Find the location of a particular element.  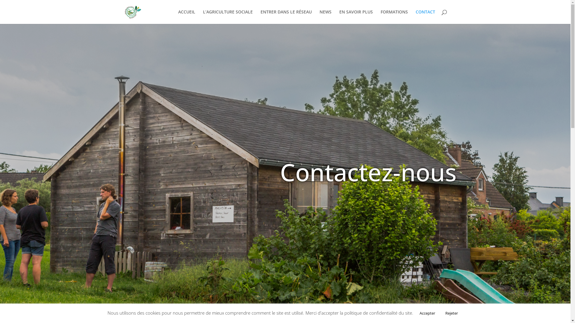

CONTACT is located at coordinates (425, 17).